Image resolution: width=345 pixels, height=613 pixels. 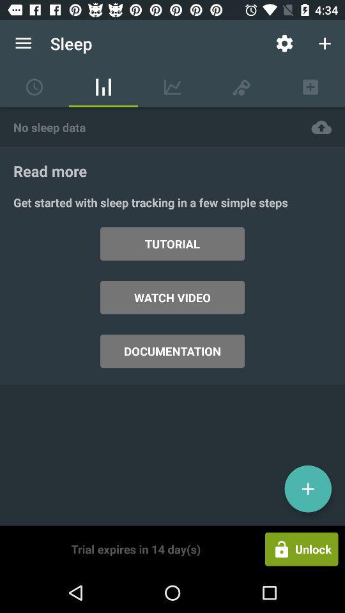 What do you see at coordinates (321, 126) in the screenshot?
I see `open item to the right of the no sleep data icon` at bounding box center [321, 126].